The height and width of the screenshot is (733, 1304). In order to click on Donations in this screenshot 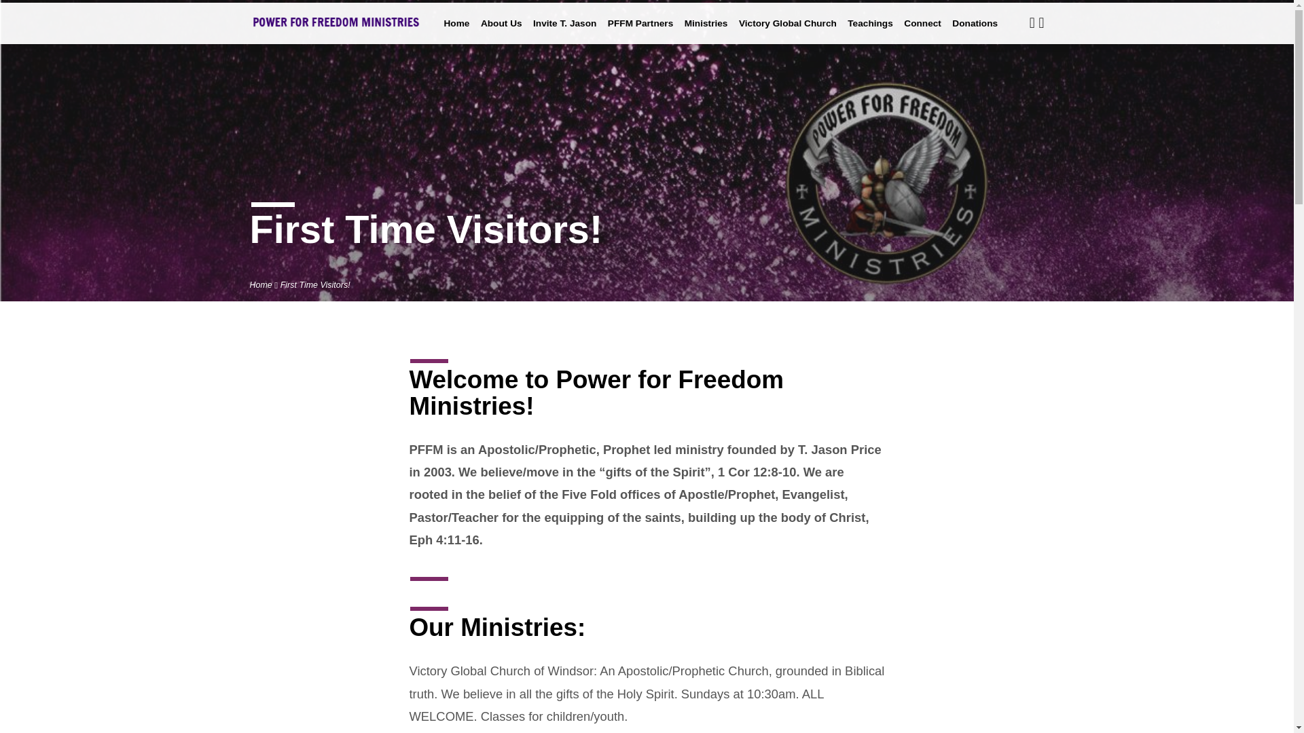, I will do `click(974, 32)`.